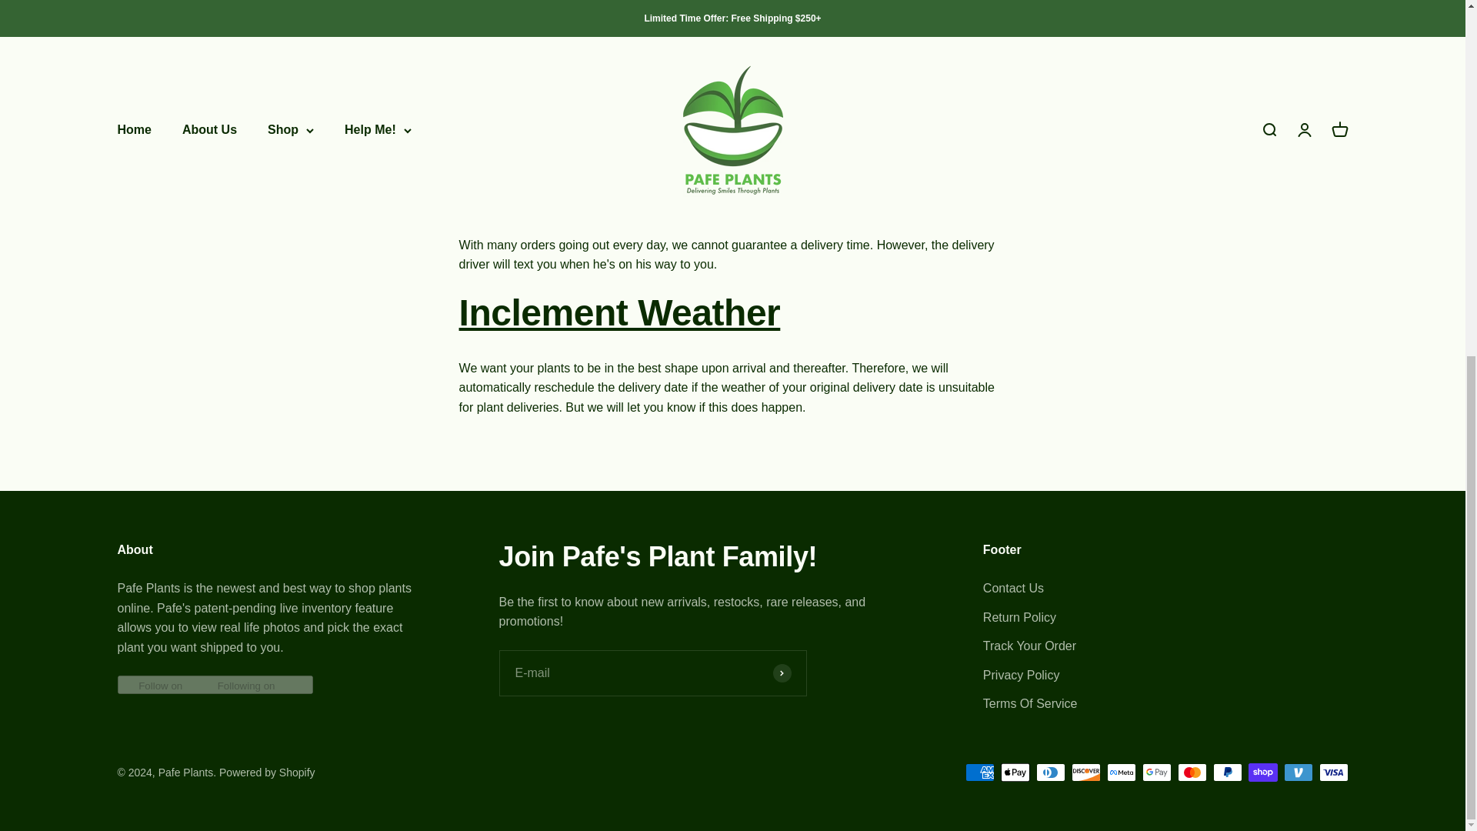 The width and height of the screenshot is (1477, 831). Describe the element at coordinates (1019, 617) in the screenshot. I see `Return Policy` at that location.